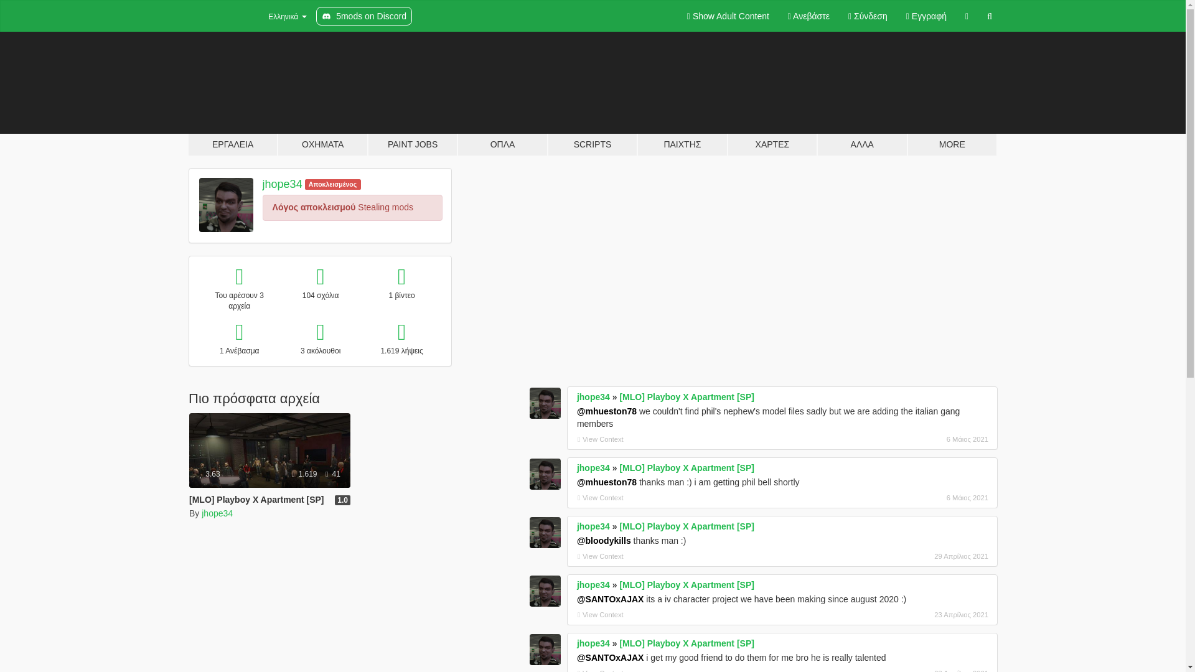 Image resolution: width=1195 pixels, height=672 pixels. Describe the element at coordinates (342, 500) in the screenshot. I see `1.0` at that location.